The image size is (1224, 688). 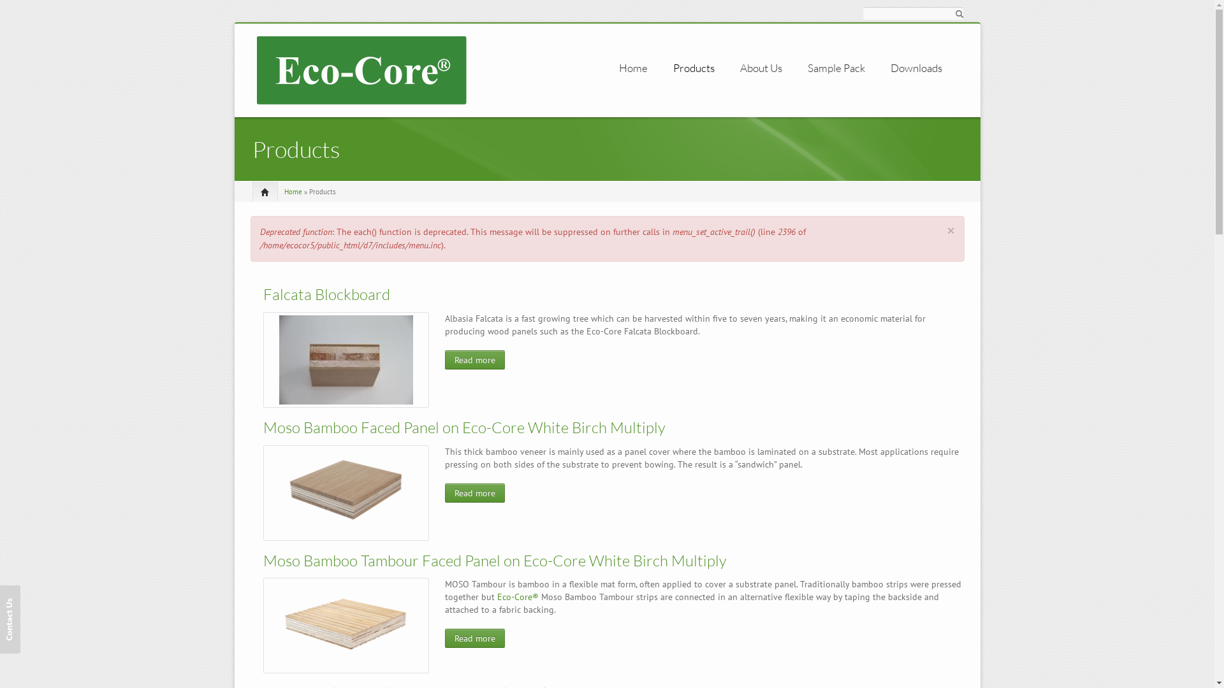 What do you see at coordinates (915, 68) in the screenshot?
I see `Downloads` at bounding box center [915, 68].